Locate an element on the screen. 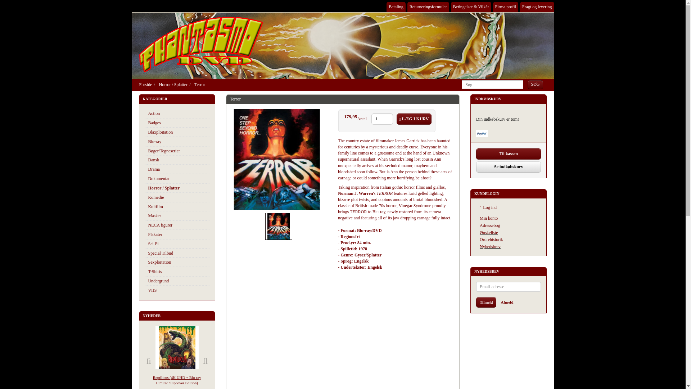 The width and height of the screenshot is (691, 389). Masker is located at coordinates (177, 216).